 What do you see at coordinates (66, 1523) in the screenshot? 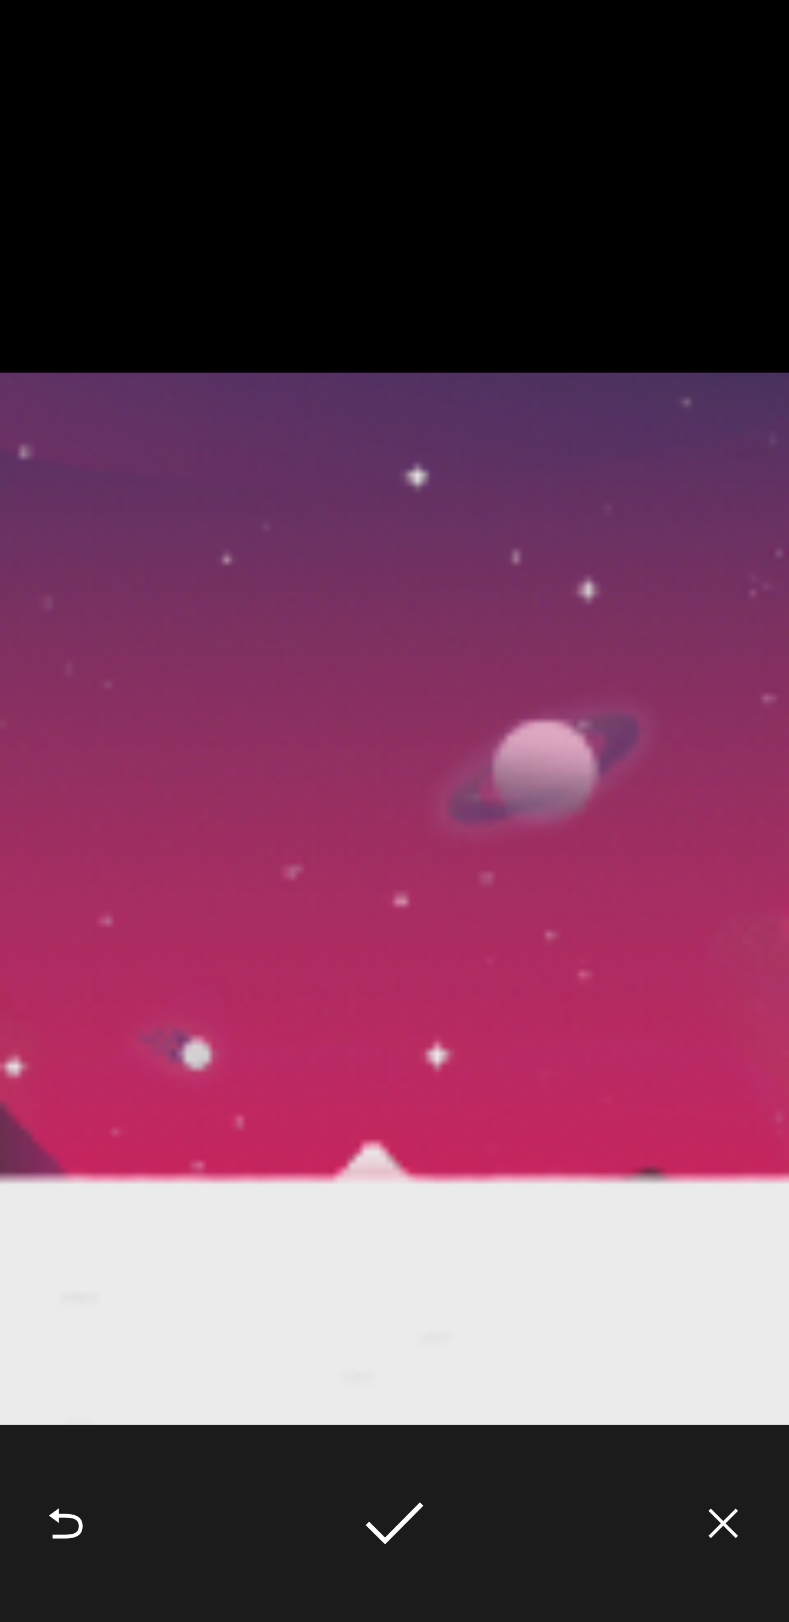
I see `Retake` at bounding box center [66, 1523].